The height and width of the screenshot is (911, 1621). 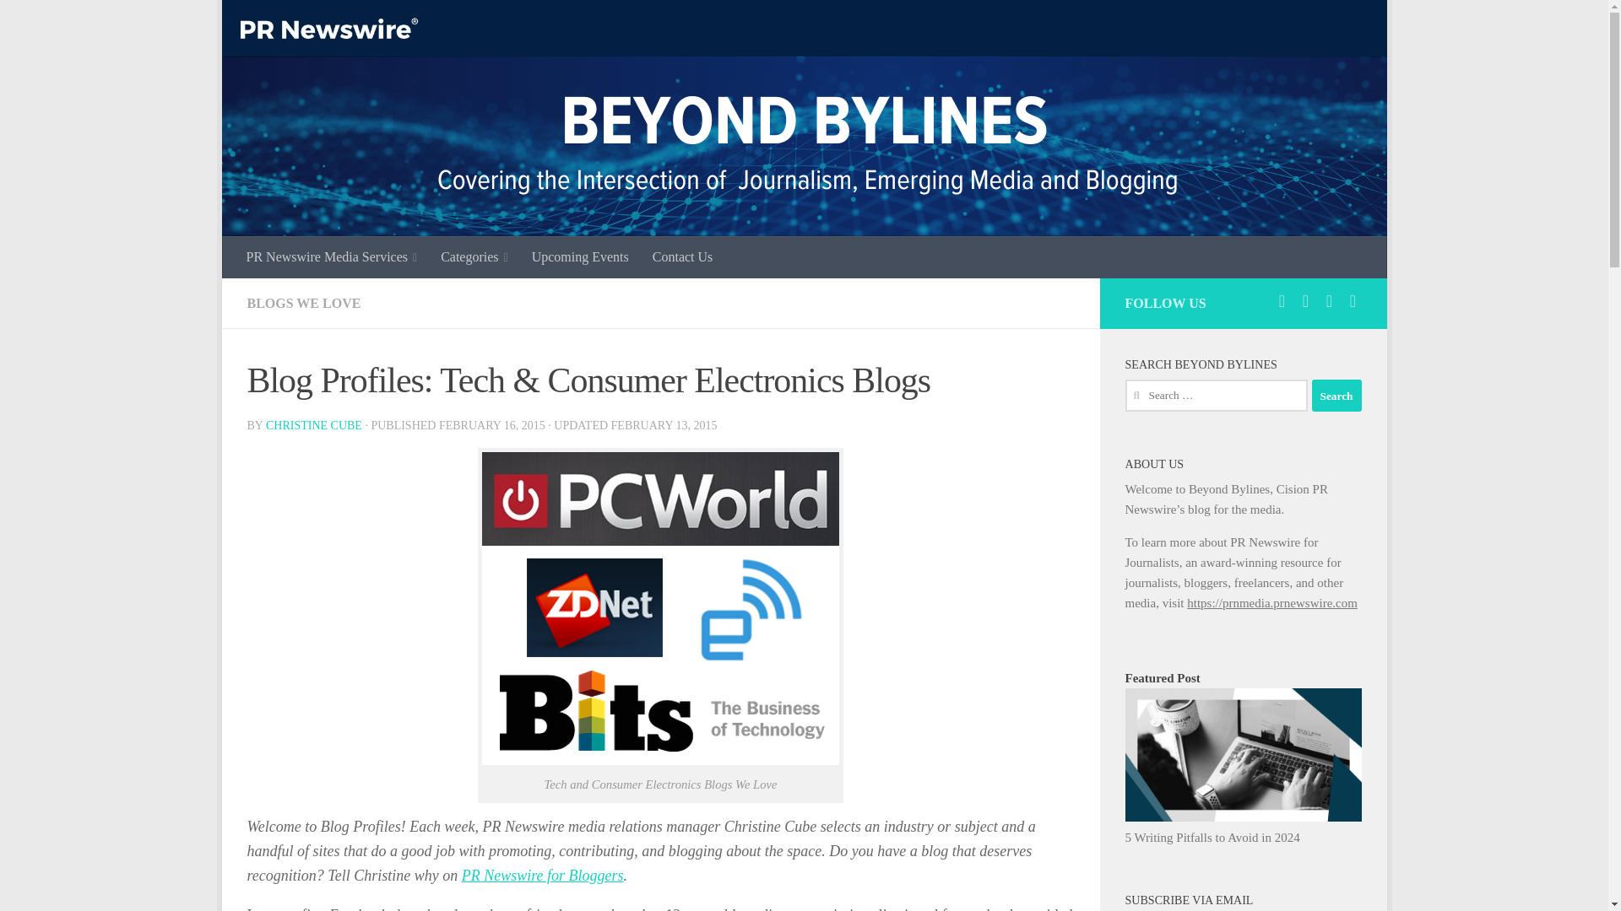 What do you see at coordinates (287, 23) in the screenshot?
I see `Skip to content` at bounding box center [287, 23].